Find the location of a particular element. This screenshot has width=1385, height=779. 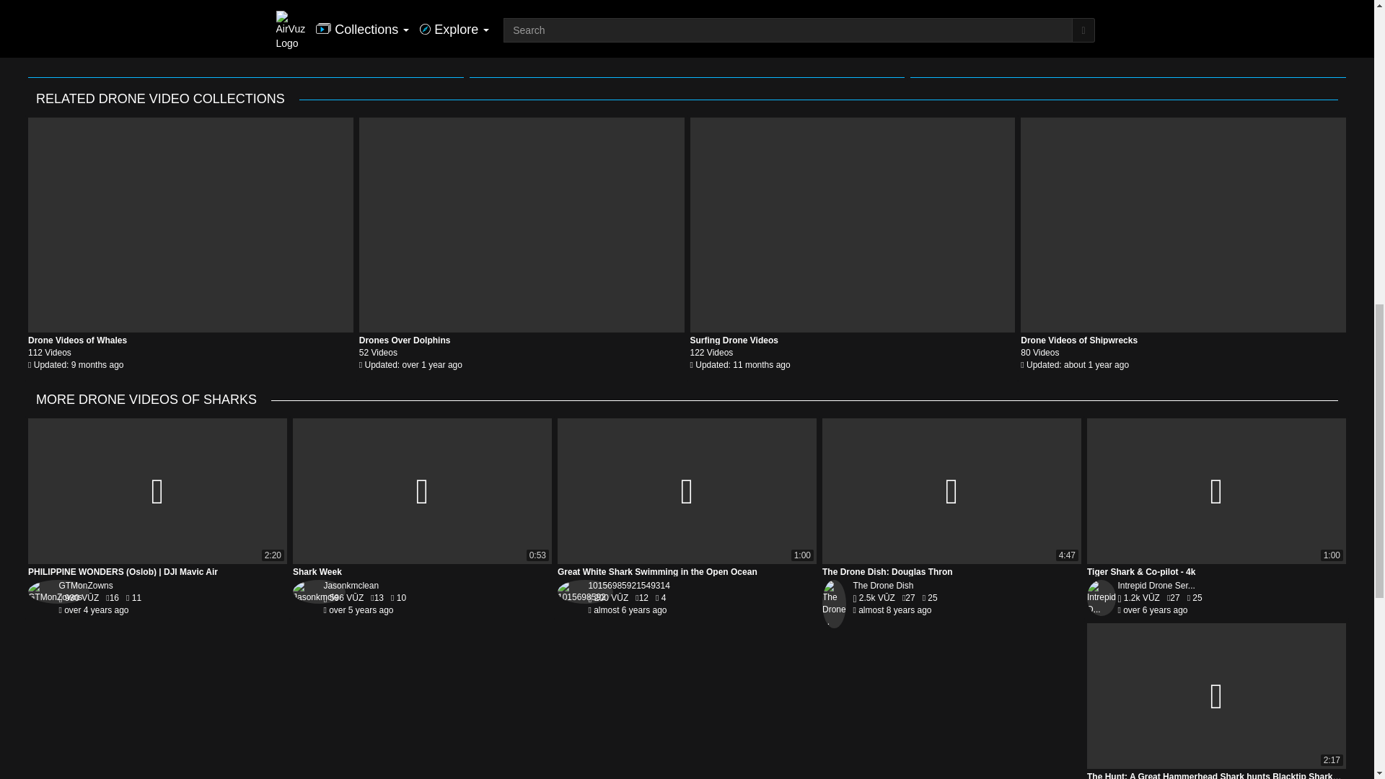

The Drone Dish is located at coordinates (883, 585).